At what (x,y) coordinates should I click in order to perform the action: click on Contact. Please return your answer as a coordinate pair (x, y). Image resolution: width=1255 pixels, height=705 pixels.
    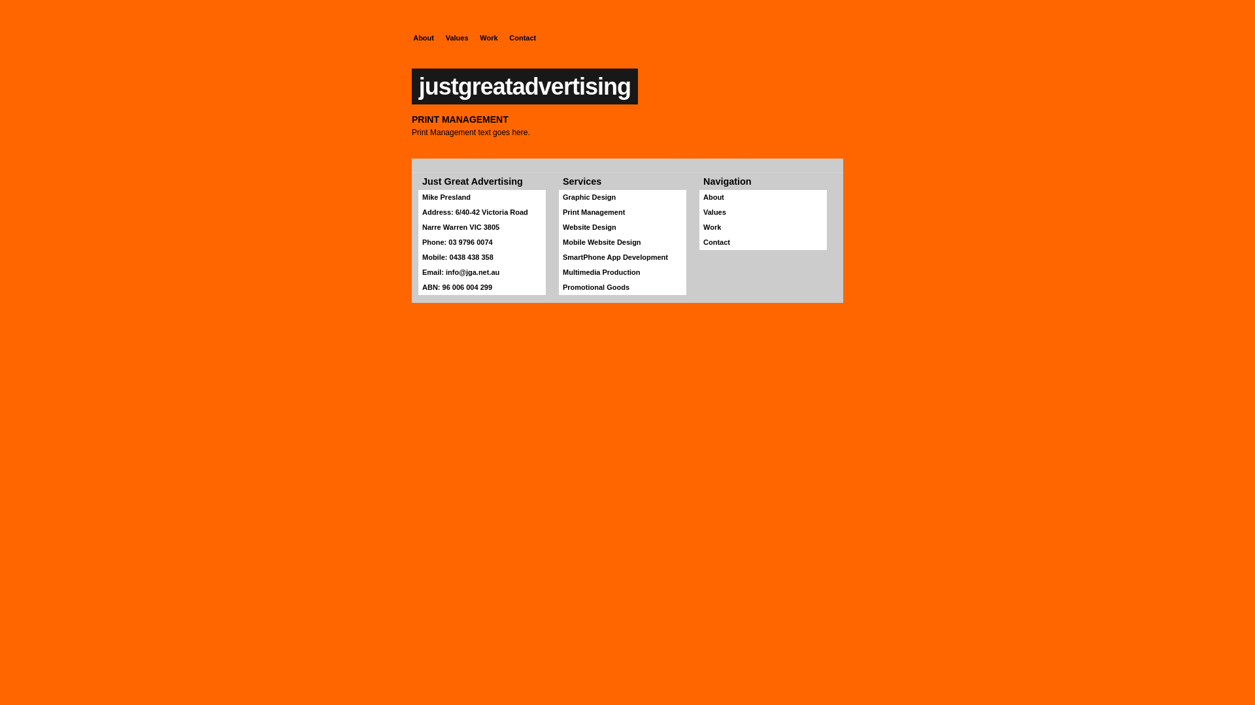
    Looking at the image, I should click on (763, 243).